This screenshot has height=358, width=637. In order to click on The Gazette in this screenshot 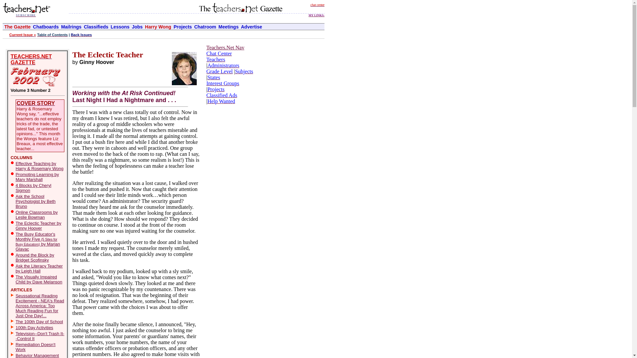, I will do `click(17, 27)`.